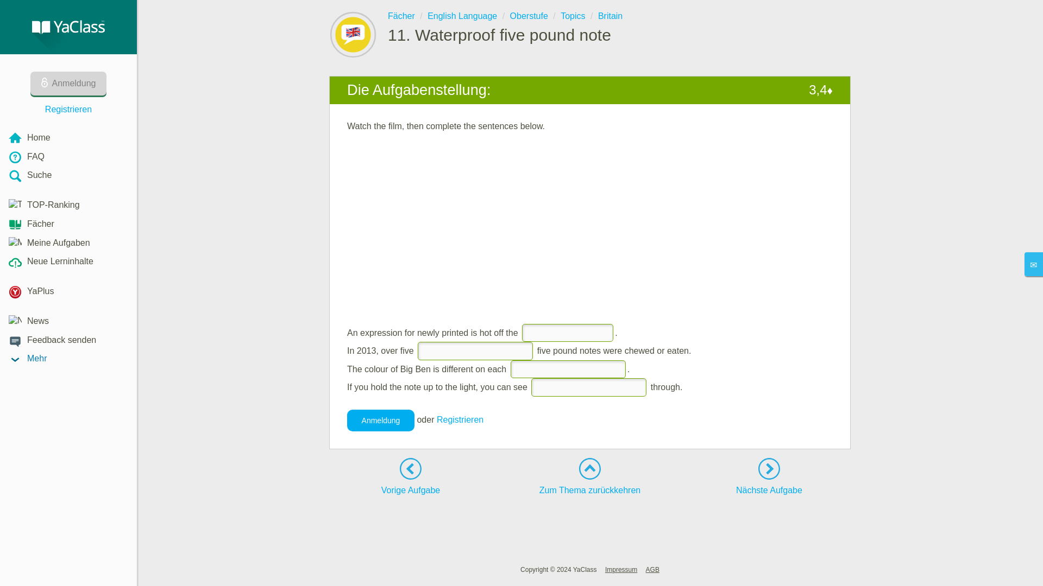  Describe the element at coordinates (828, 17) in the screenshot. I see `Add to Twitter` at that location.